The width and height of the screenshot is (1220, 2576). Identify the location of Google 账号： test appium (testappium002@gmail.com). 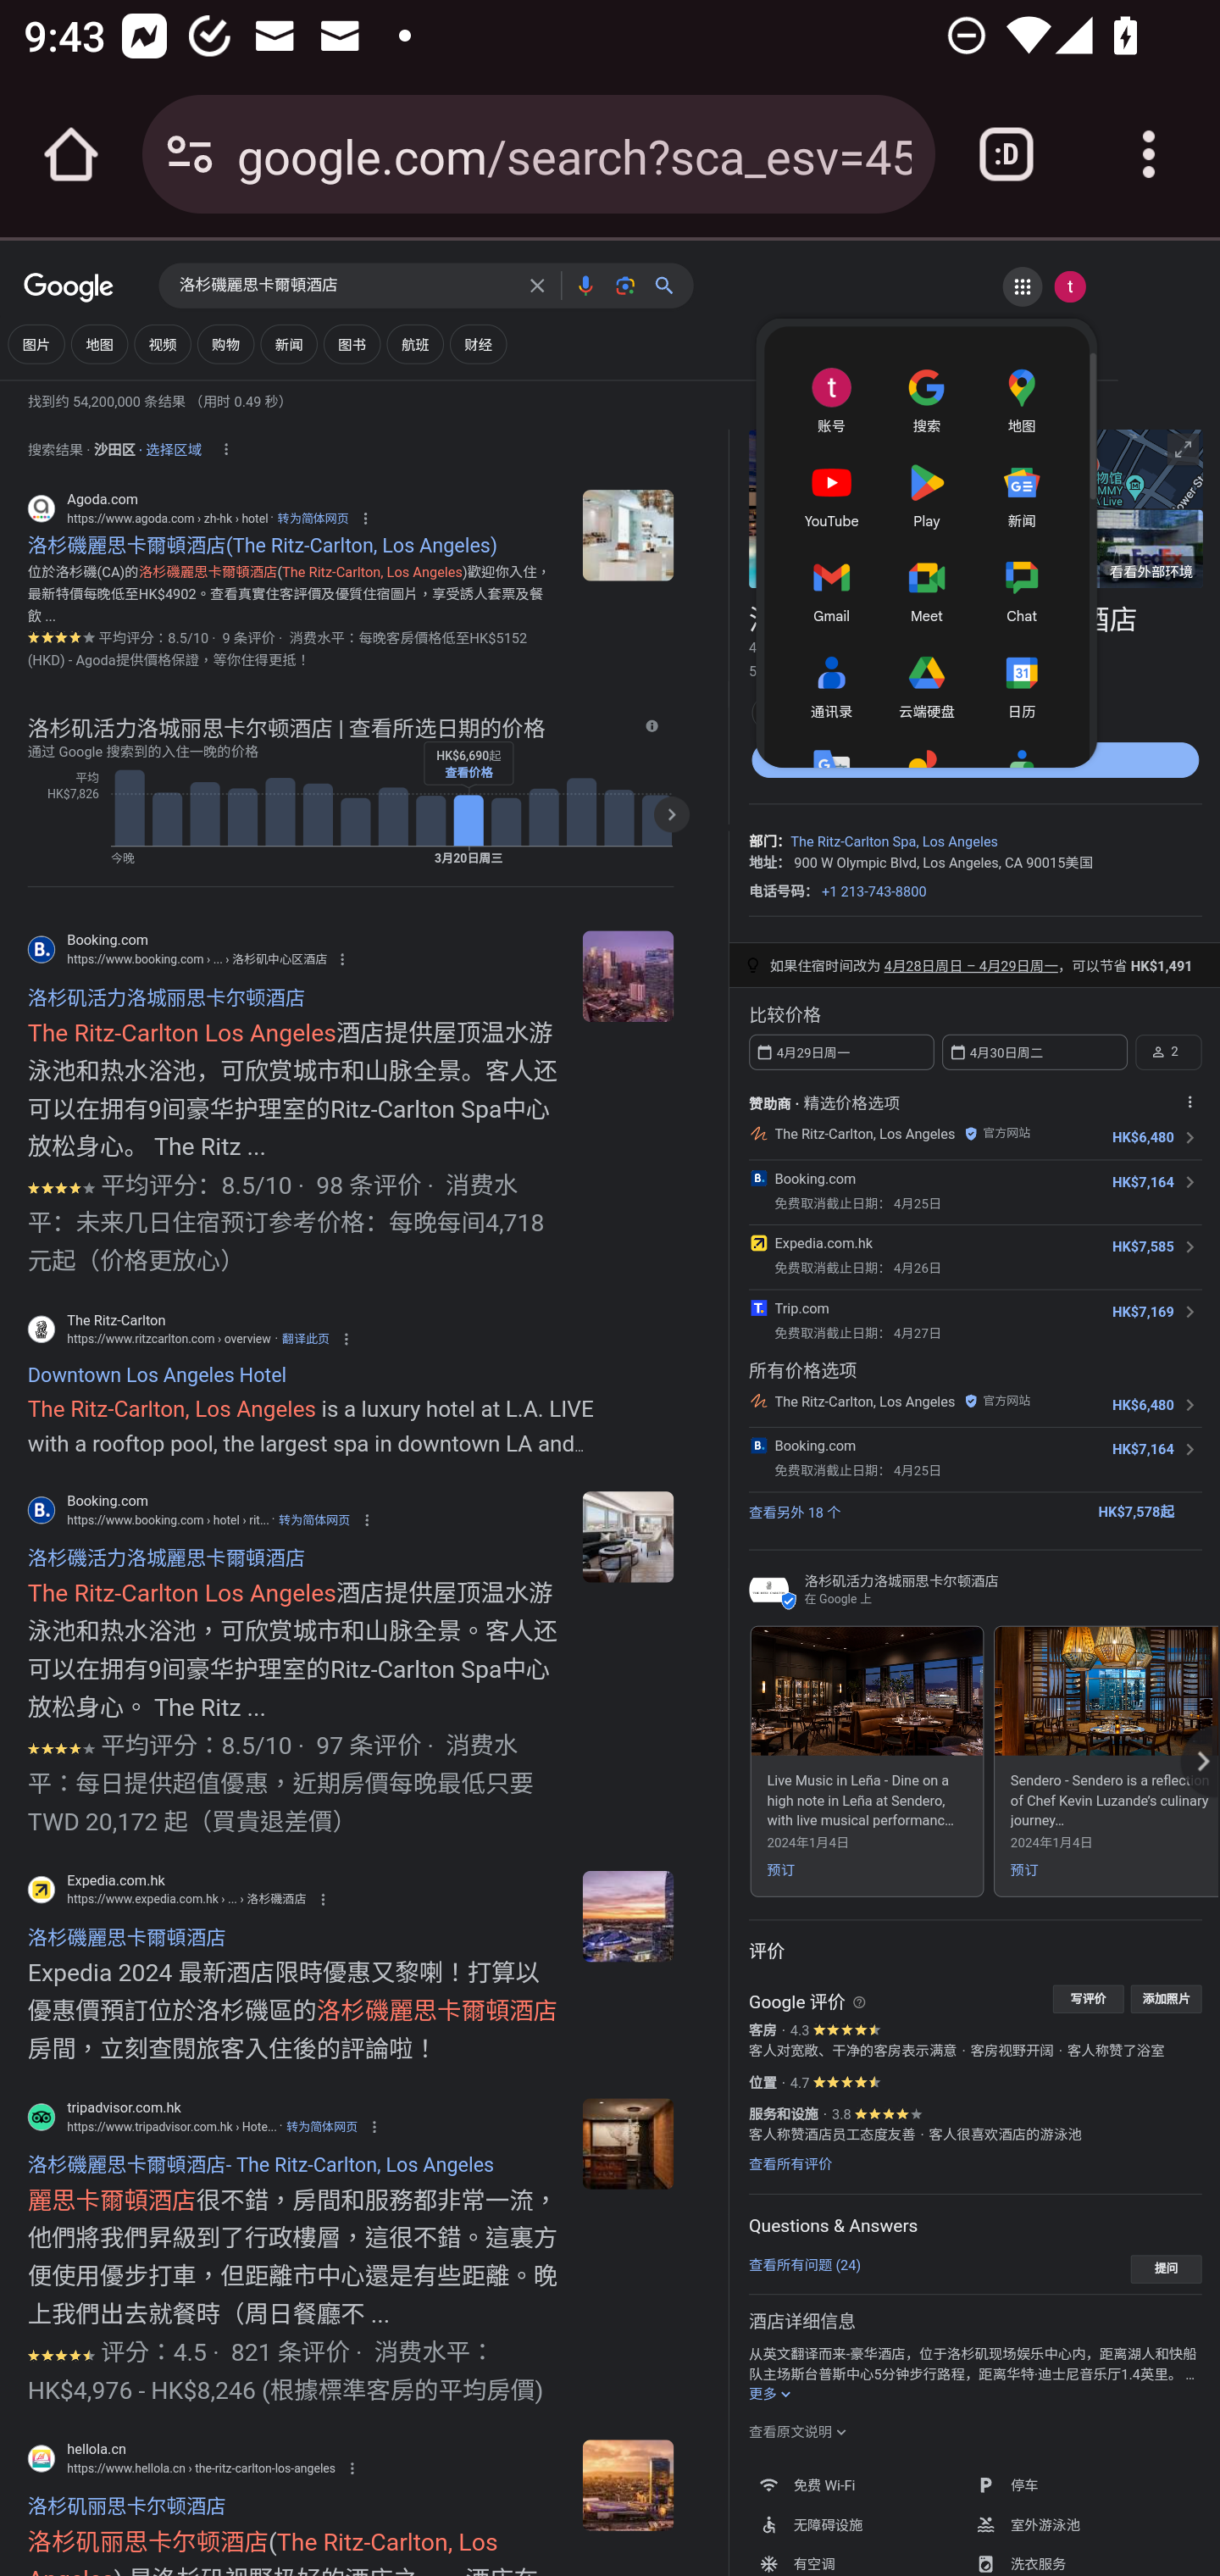
(1069, 286).